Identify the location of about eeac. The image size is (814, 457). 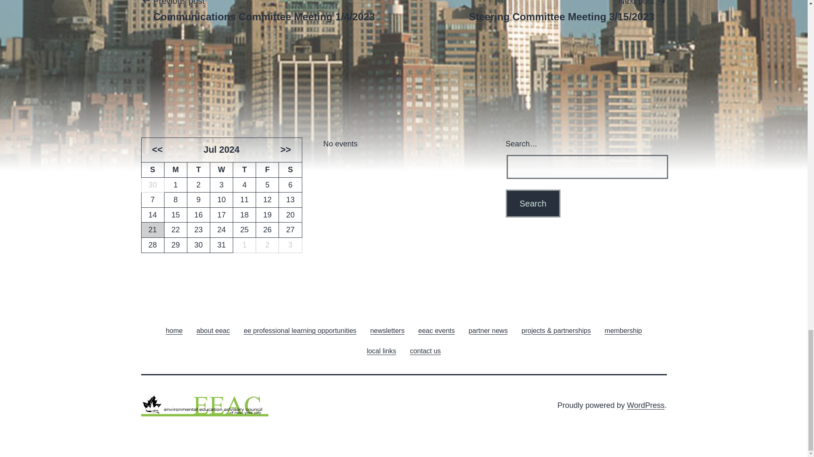
(213, 330).